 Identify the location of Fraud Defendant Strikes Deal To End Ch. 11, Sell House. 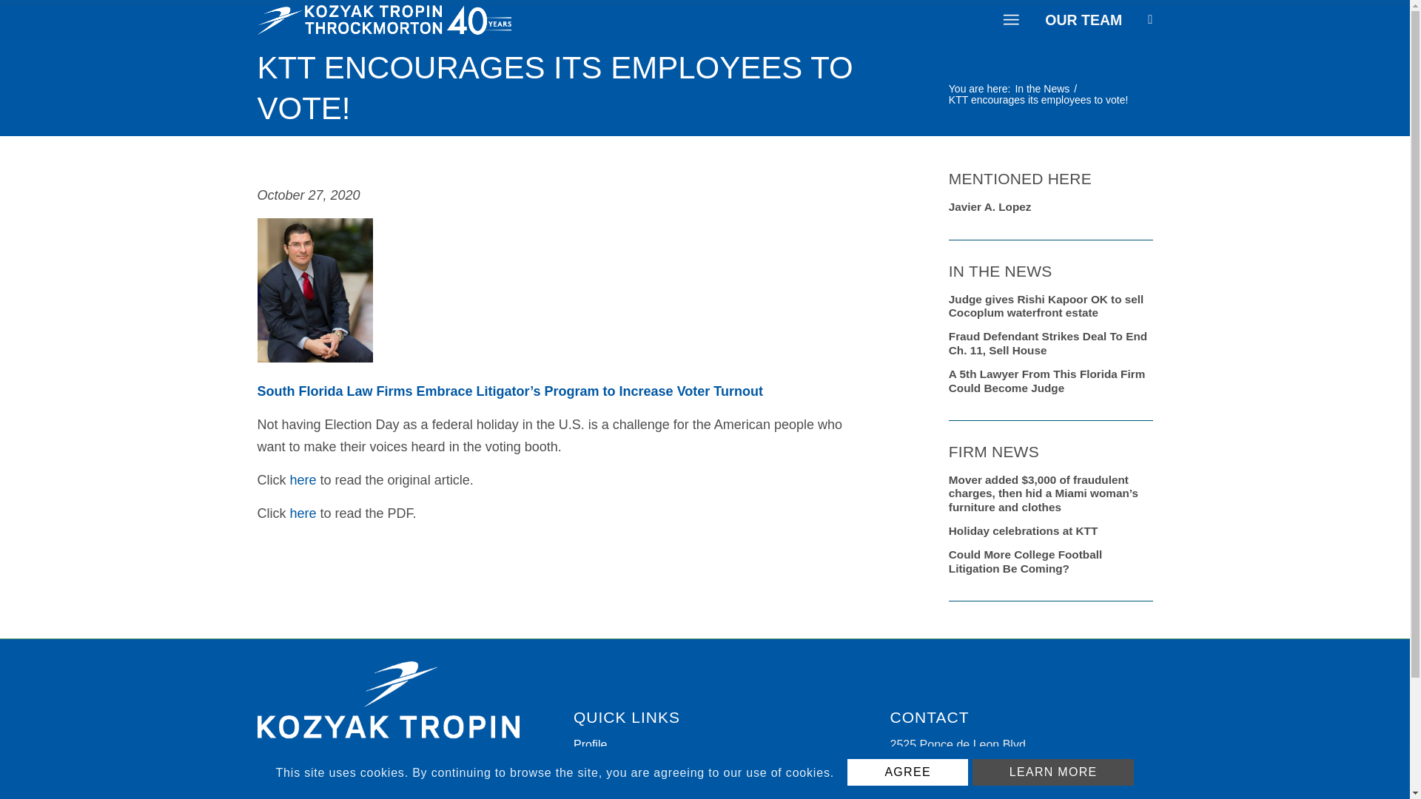
(1051, 340).